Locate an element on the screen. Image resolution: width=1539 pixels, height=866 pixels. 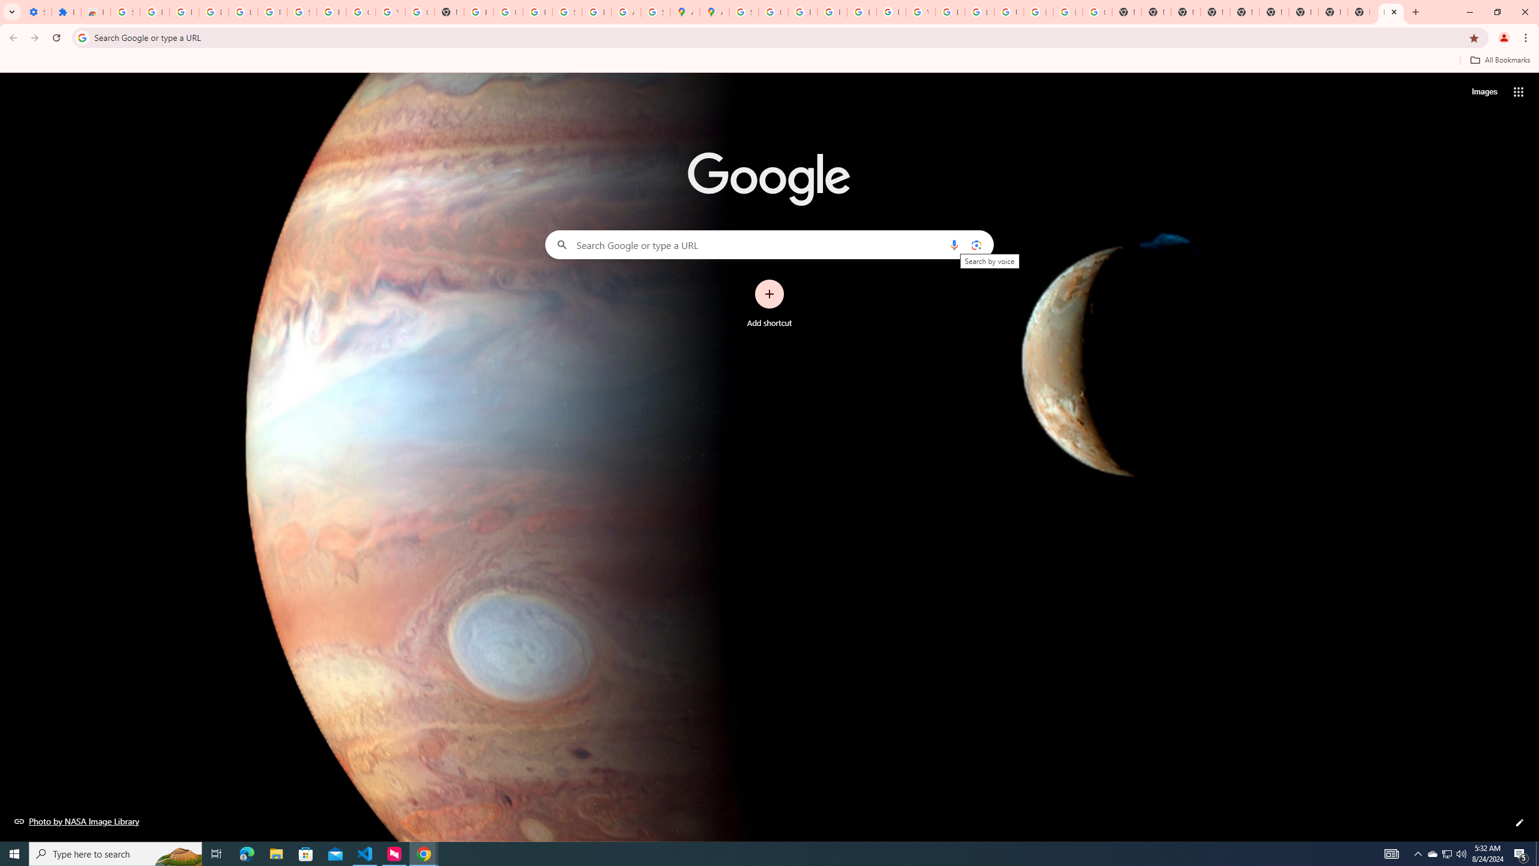
Sign in - Google Accounts is located at coordinates (566, 12).